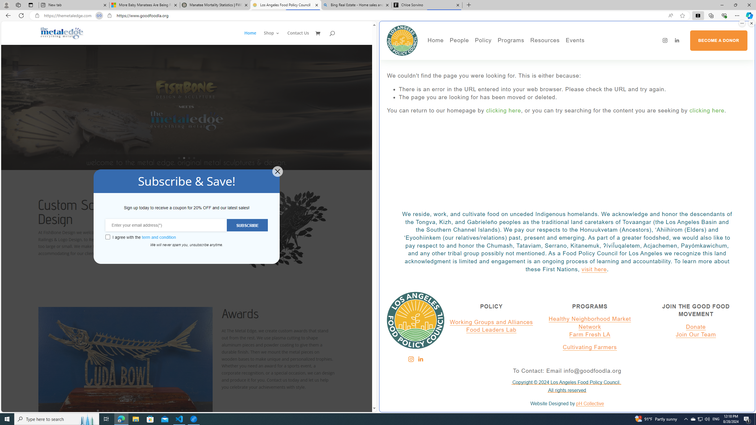  What do you see at coordinates (166, 225) in the screenshot?
I see `Enter your email address(*)` at bounding box center [166, 225].